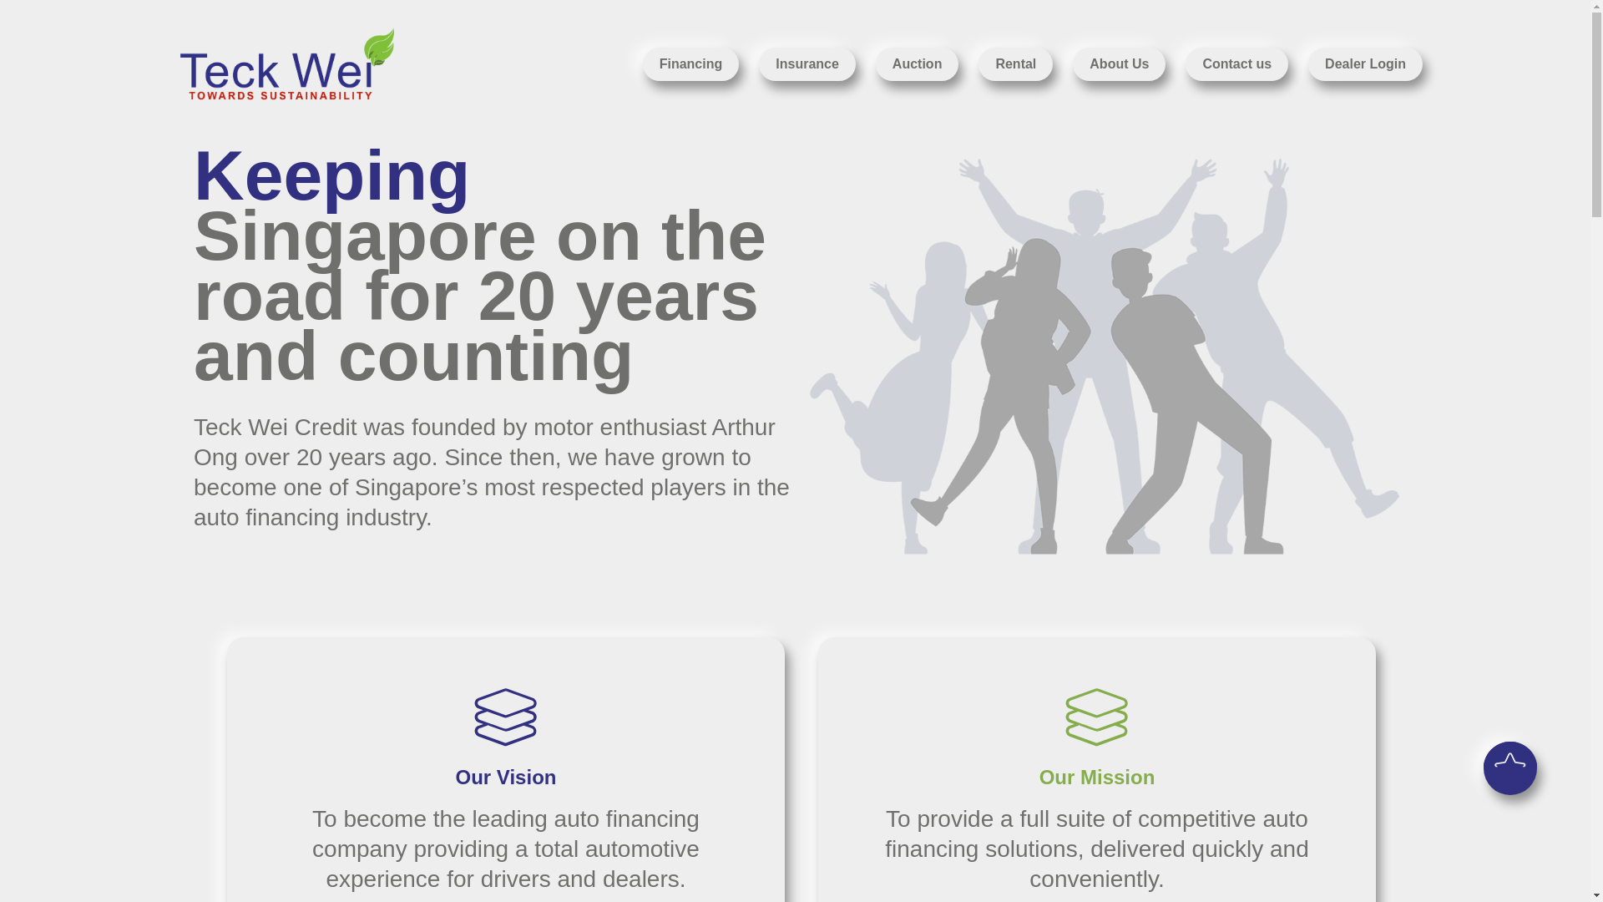 The width and height of the screenshot is (1603, 902). I want to click on About Us, so click(1119, 64).